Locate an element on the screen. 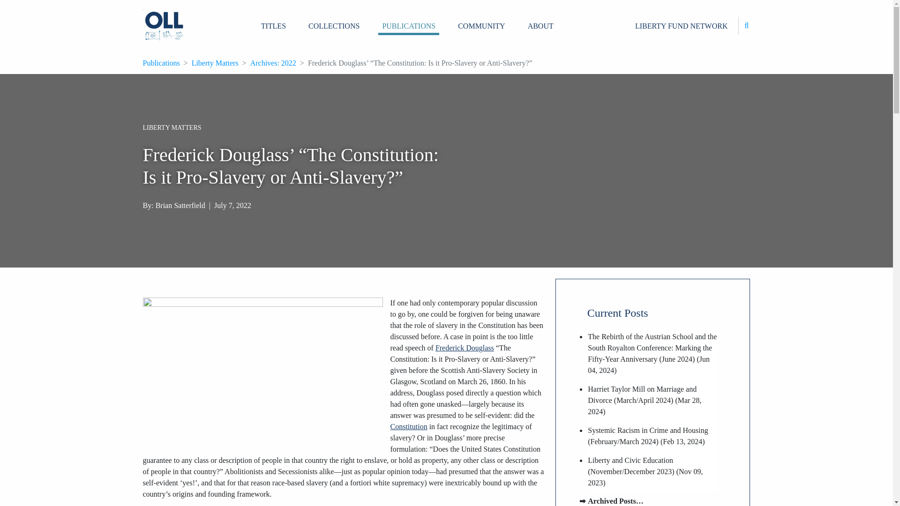  TITLES is located at coordinates (274, 26).